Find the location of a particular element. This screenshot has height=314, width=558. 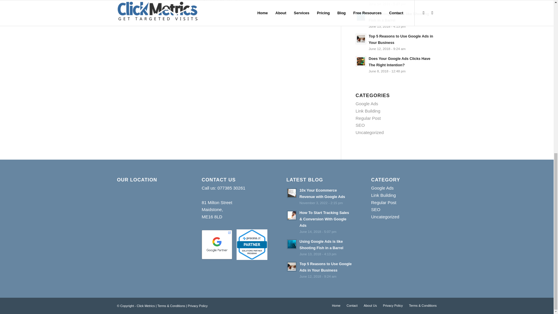

Google Ads is located at coordinates (367, 104).